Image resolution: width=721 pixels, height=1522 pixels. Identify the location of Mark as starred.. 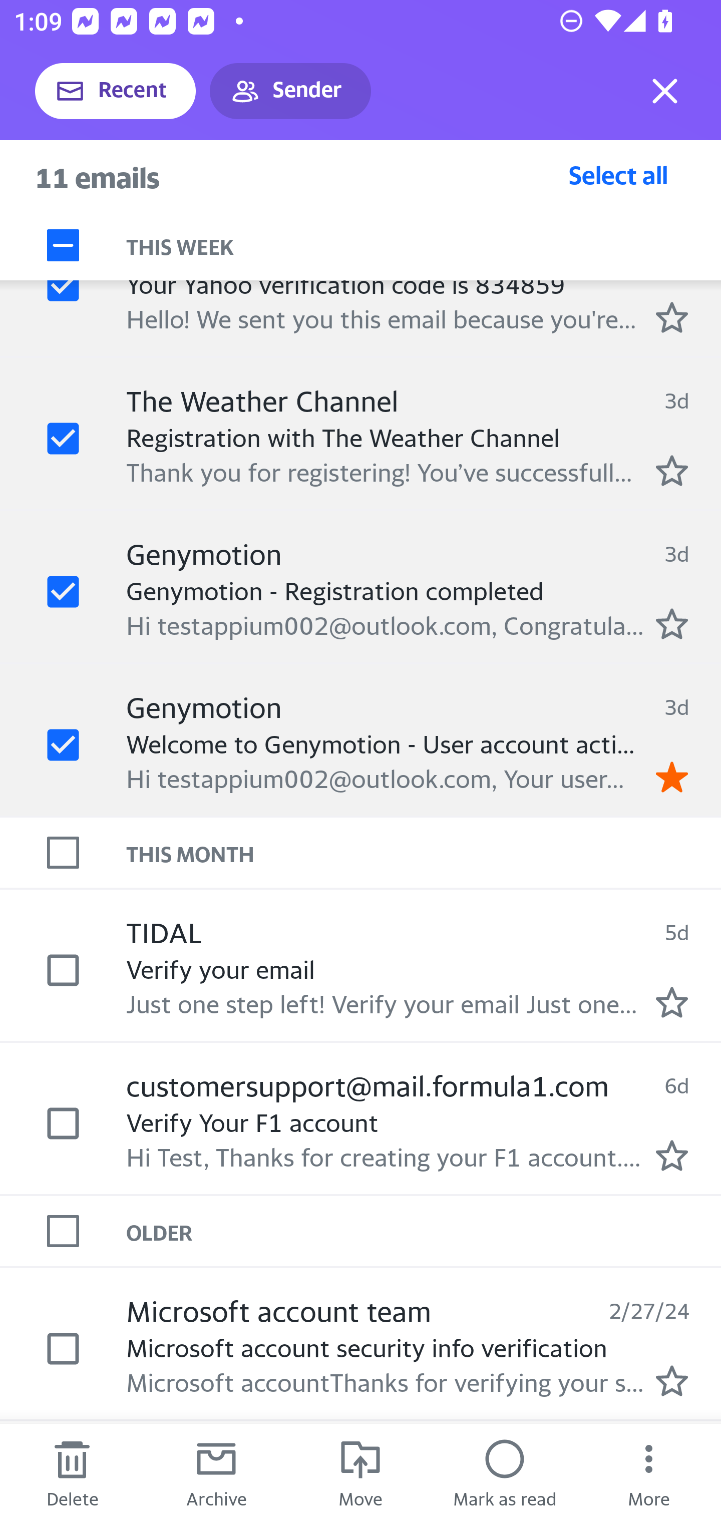
(672, 1381).